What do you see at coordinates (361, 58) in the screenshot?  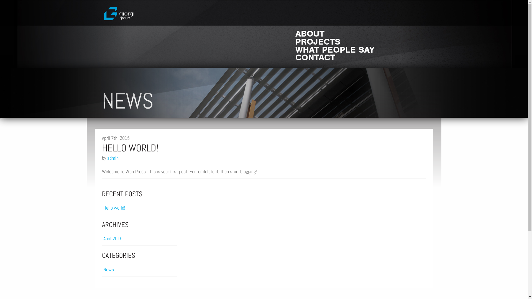 I see `CONTACT` at bounding box center [361, 58].